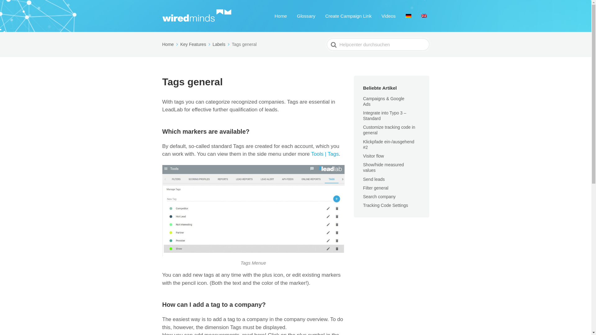 The image size is (596, 335). I want to click on Key Features, so click(196, 44).